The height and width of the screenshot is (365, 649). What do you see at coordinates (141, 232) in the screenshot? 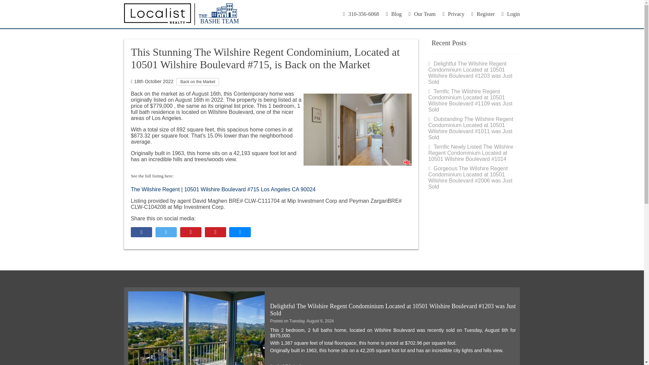
I see `Share on Facebook` at bounding box center [141, 232].